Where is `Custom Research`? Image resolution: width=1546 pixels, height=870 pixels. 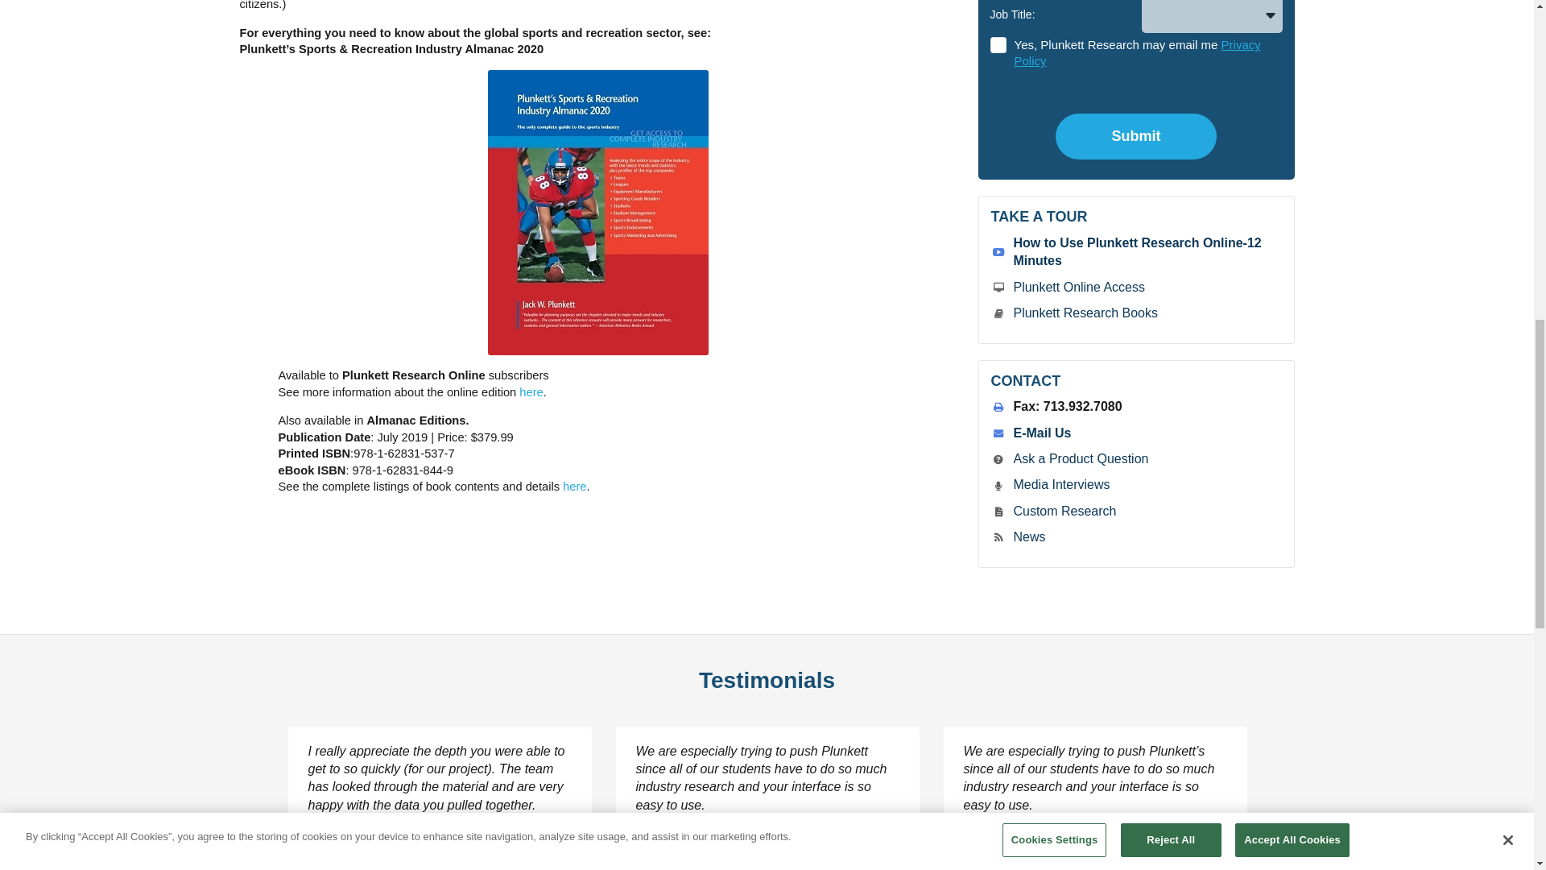 Custom Research is located at coordinates (1064, 511).